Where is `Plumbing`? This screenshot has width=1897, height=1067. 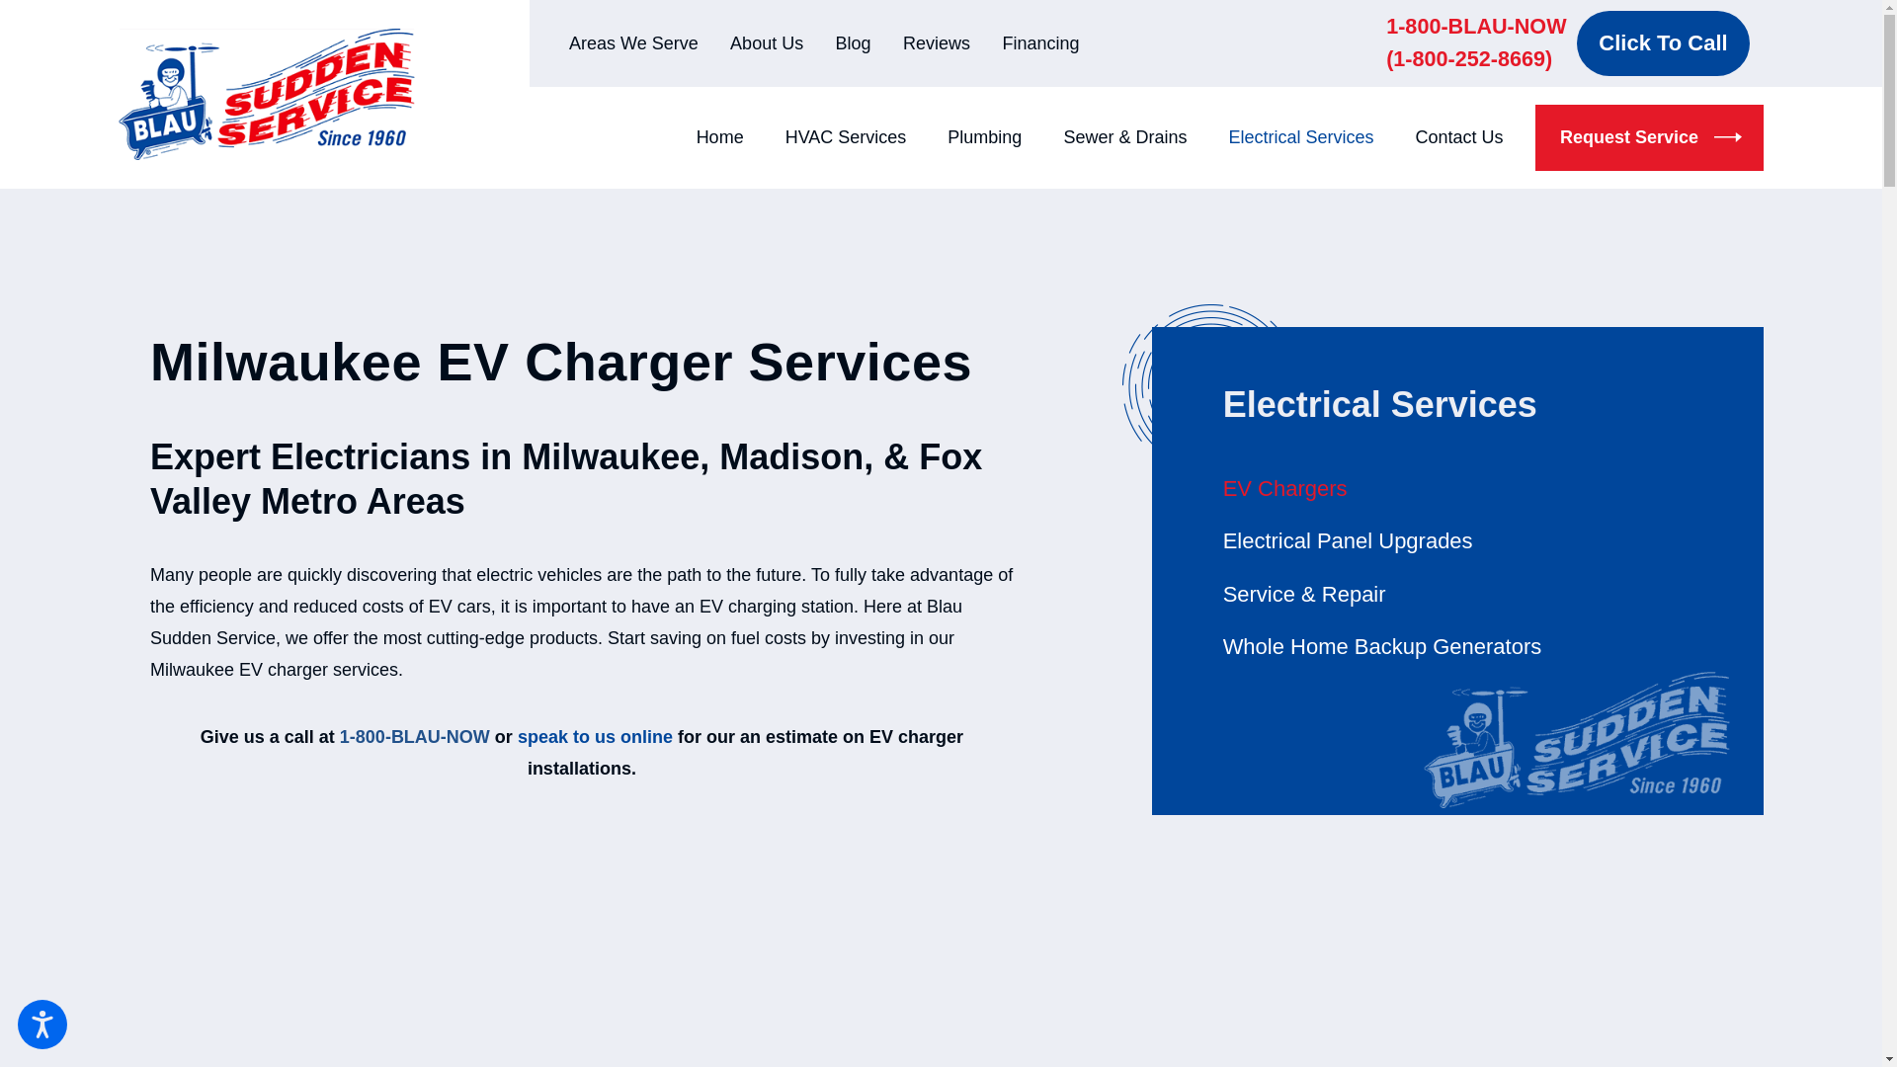 Plumbing is located at coordinates (984, 137).